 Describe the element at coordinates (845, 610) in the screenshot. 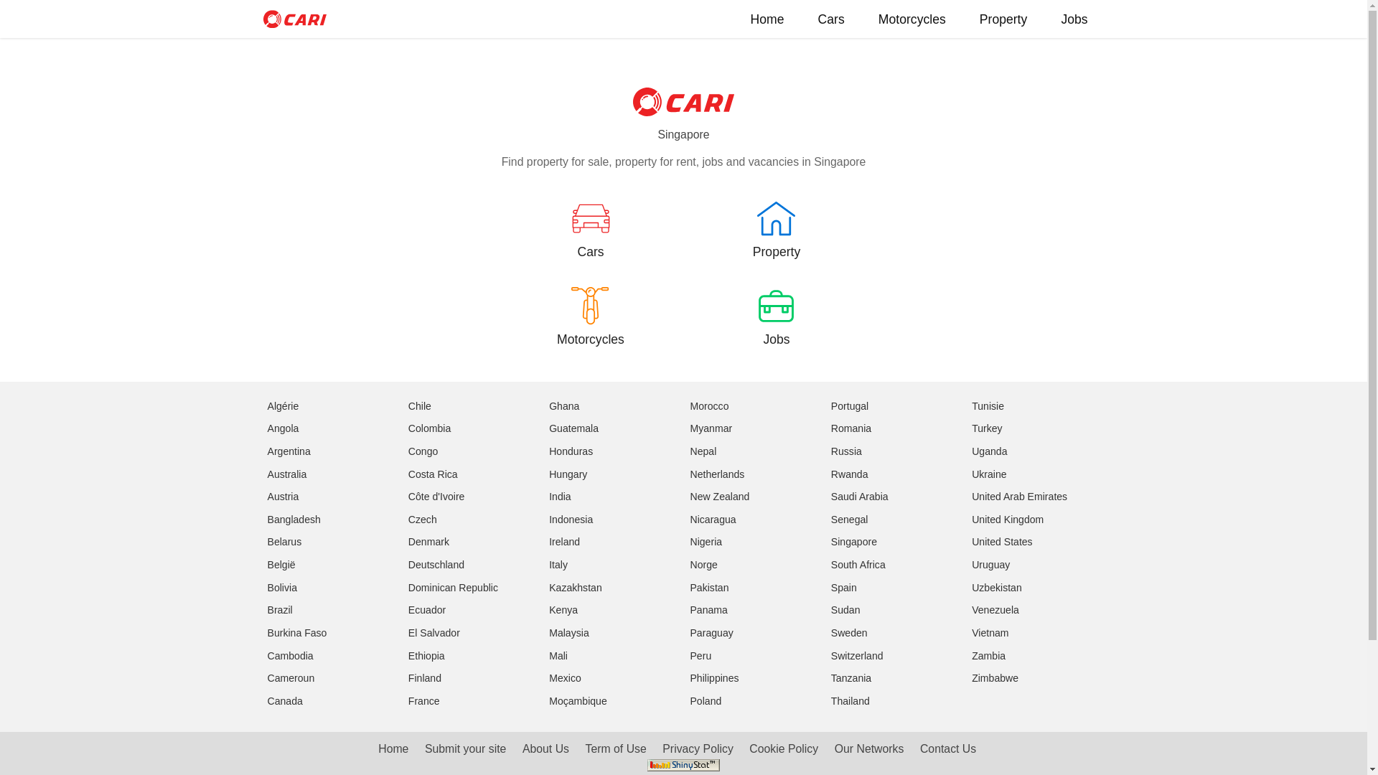

I see `Sudan` at that location.